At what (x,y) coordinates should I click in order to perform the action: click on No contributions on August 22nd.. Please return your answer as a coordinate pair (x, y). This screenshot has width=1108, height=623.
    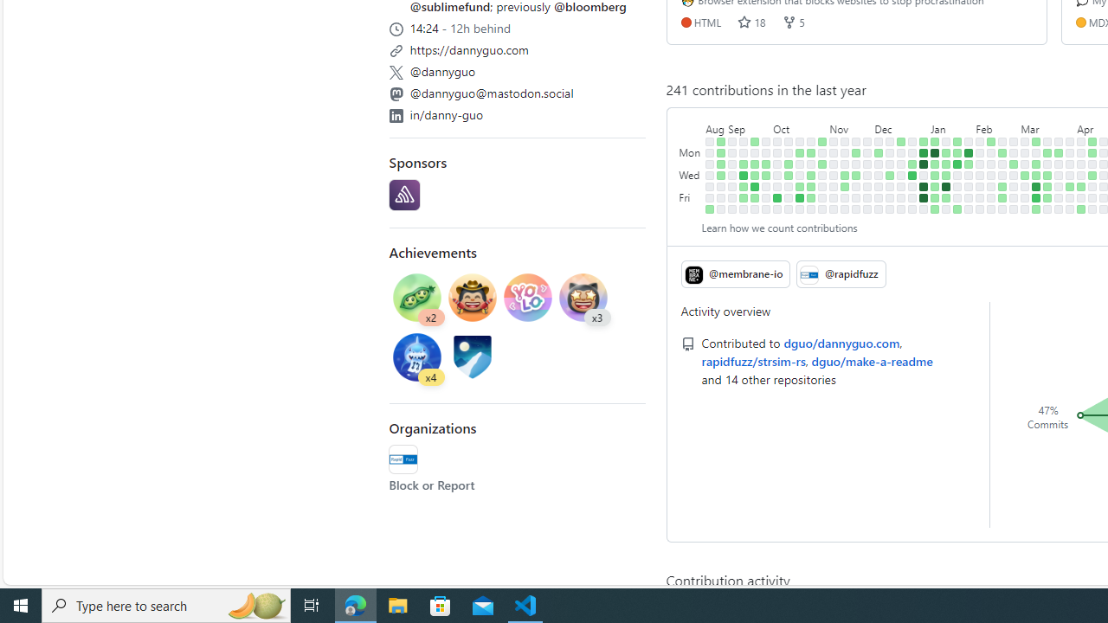
    Looking at the image, I should click on (710, 164).